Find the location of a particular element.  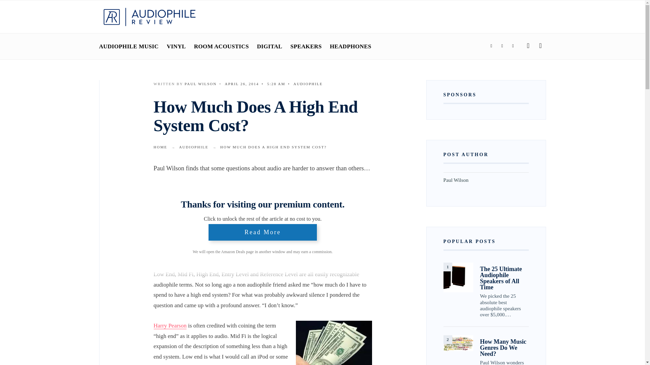

Audiophile Speakers on Sale at AudioAdvice is located at coordinates (225, 223).